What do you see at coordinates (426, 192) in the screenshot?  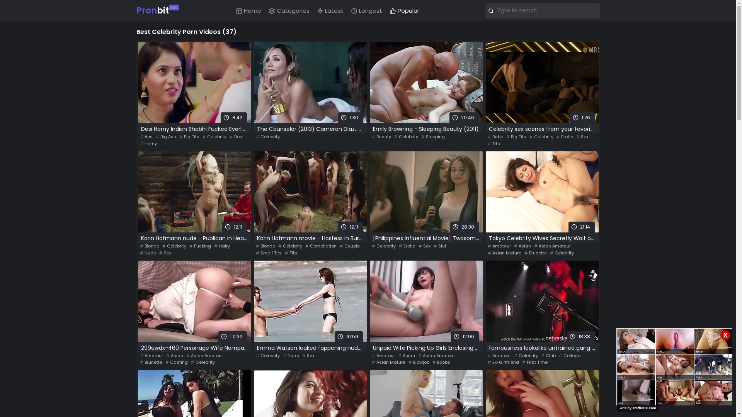 I see `28:30` at bounding box center [426, 192].